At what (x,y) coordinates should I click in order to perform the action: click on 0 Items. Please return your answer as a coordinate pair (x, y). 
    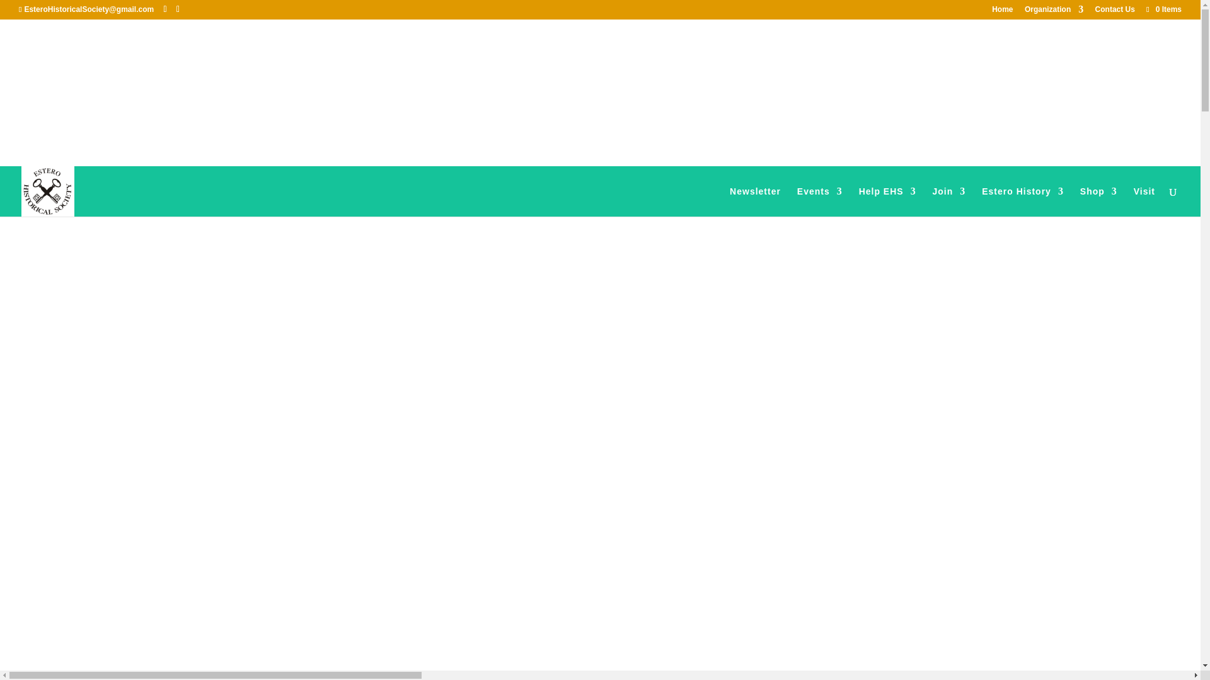
    Looking at the image, I should click on (1163, 9).